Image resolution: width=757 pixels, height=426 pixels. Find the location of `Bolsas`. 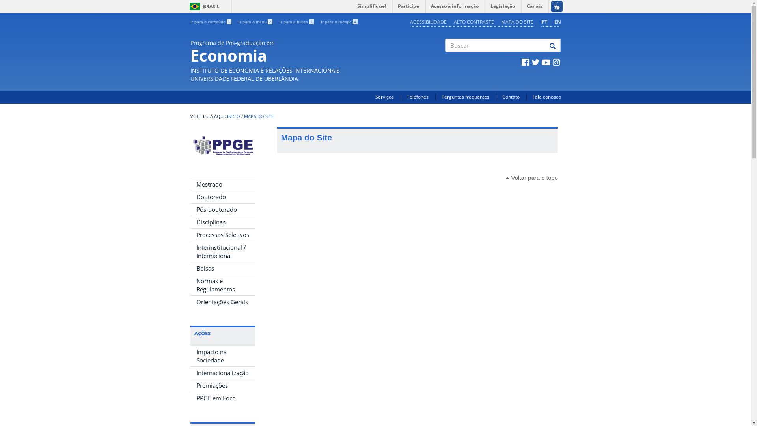

Bolsas is located at coordinates (222, 268).